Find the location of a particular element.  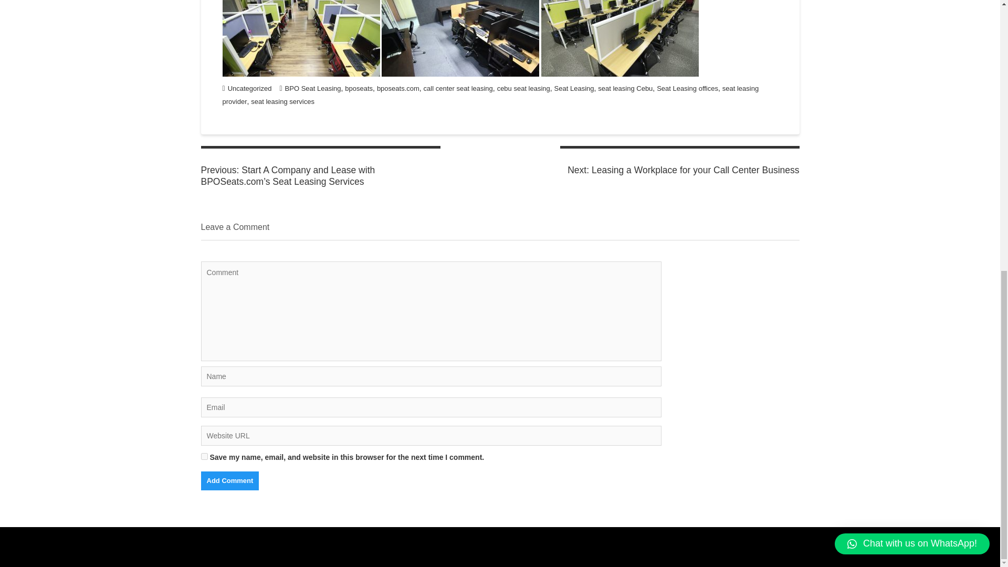

bposeats is located at coordinates (359, 88).